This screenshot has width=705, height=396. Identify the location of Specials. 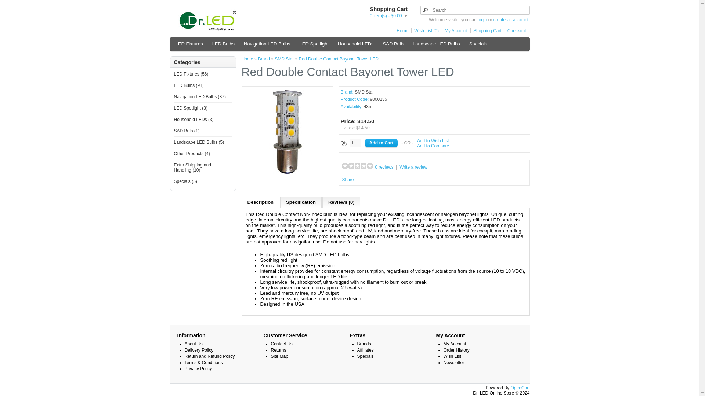
(478, 44).